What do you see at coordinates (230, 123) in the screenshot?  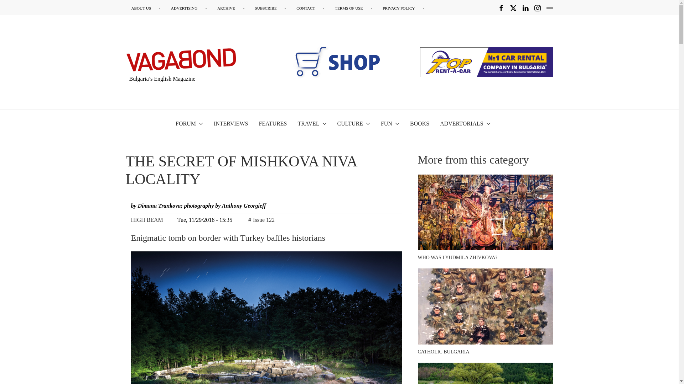 I see `INTERVIEWS` at bounding box center [230, 123].